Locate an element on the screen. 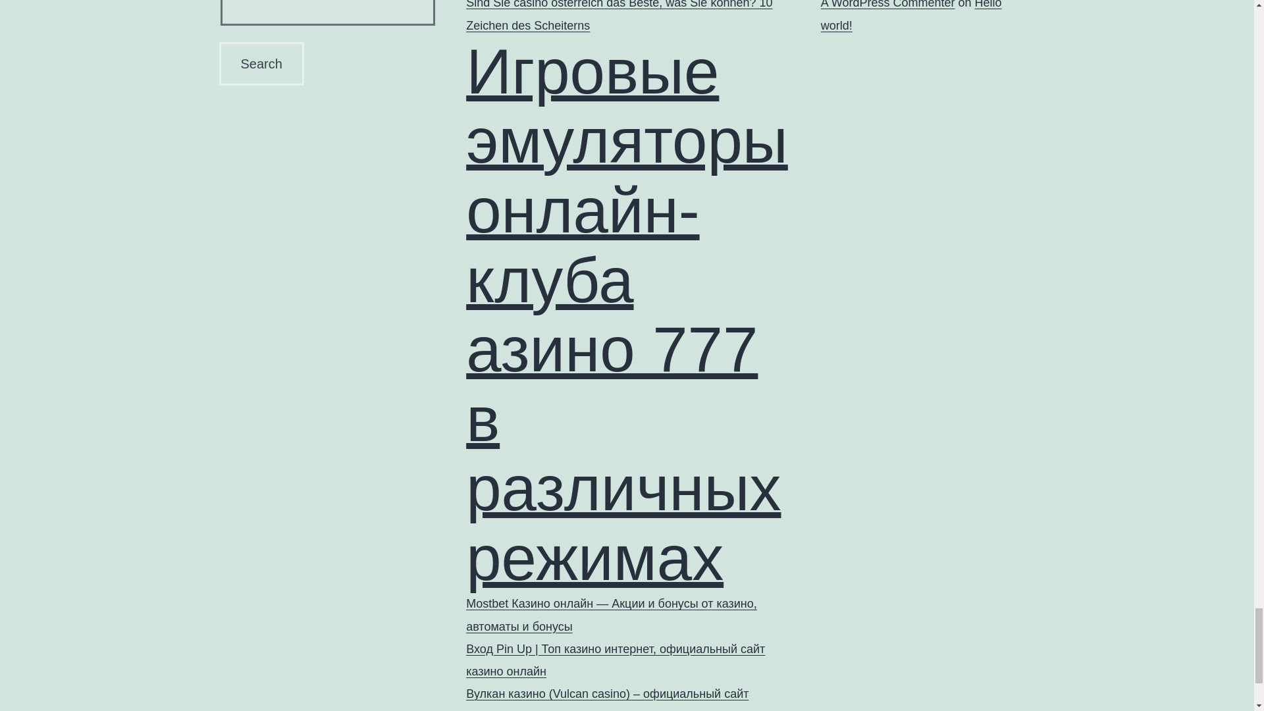 The height and width of the screenshot is (711, 1264). A WordPress Commenter is located at coordinates (887, 5).